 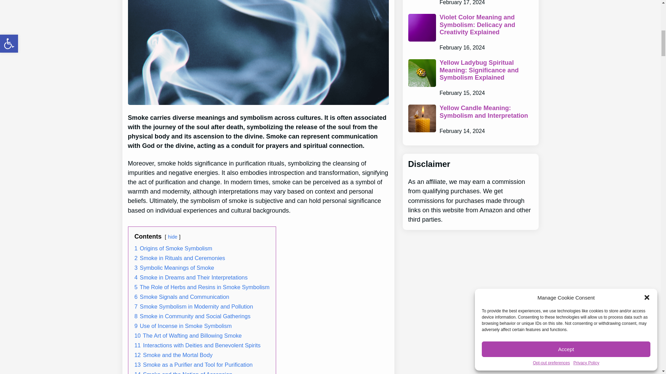 What do you see at coordinates (182, 296) in the screenshot?
I see `6 Smoke Signals and Communication` at bounding box center [182, 296].